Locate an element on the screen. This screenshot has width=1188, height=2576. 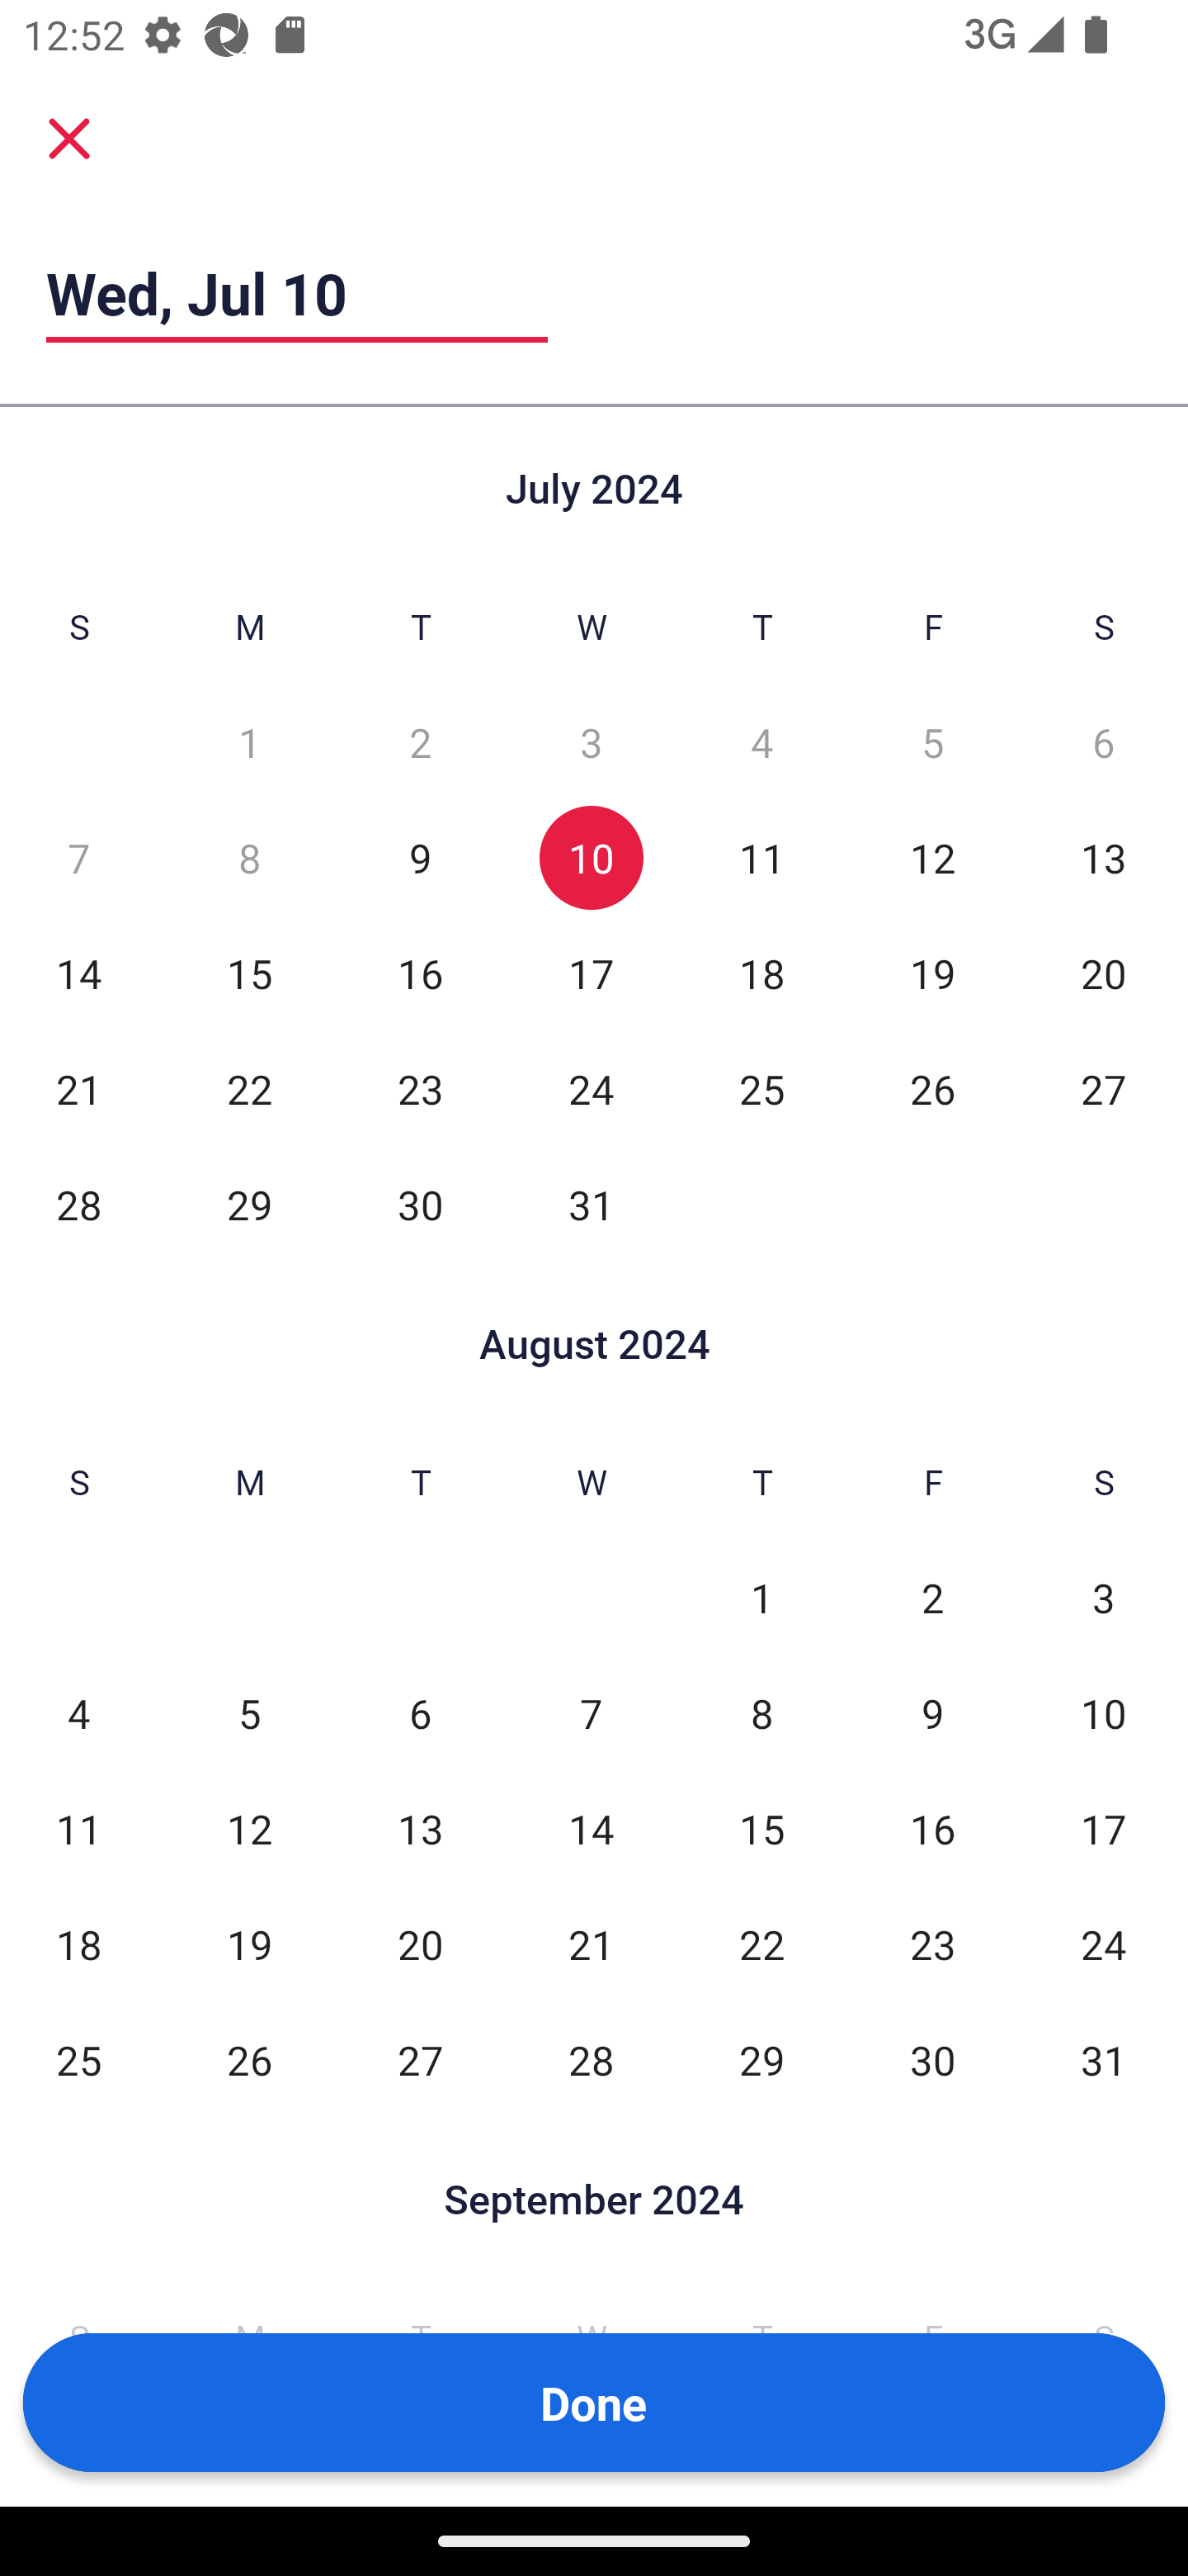
7 Wed, Aug 7, Not Selected is located at coordinates (591, 1714).